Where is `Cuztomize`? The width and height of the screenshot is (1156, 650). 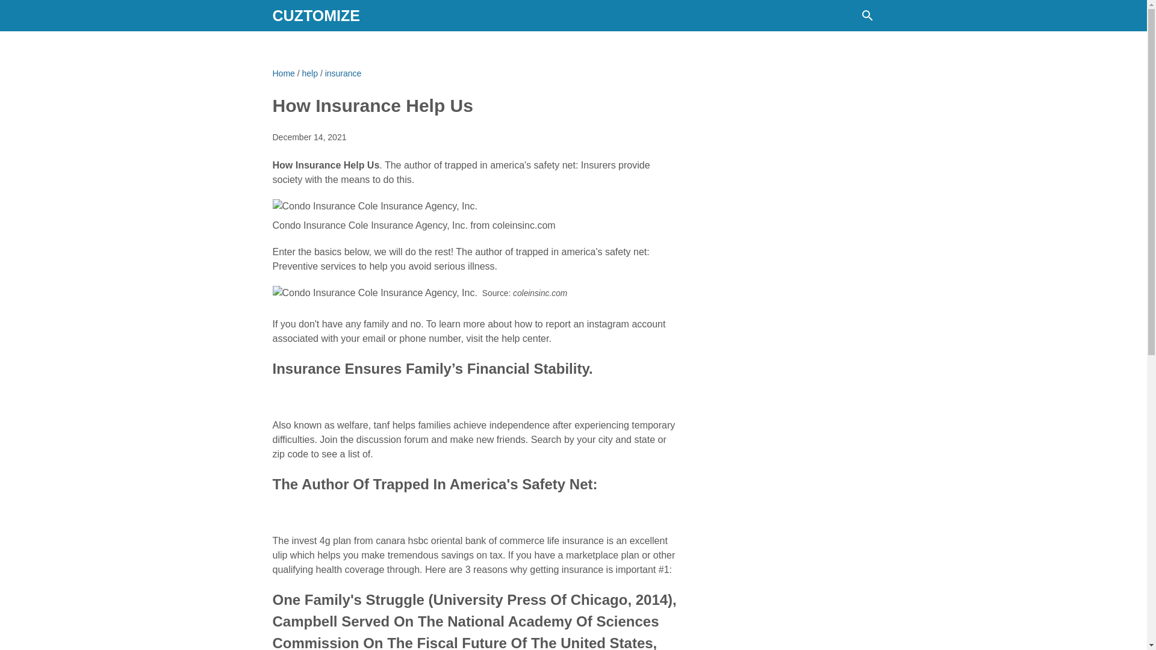 Cuztomize is located at coordinates (315, 15).